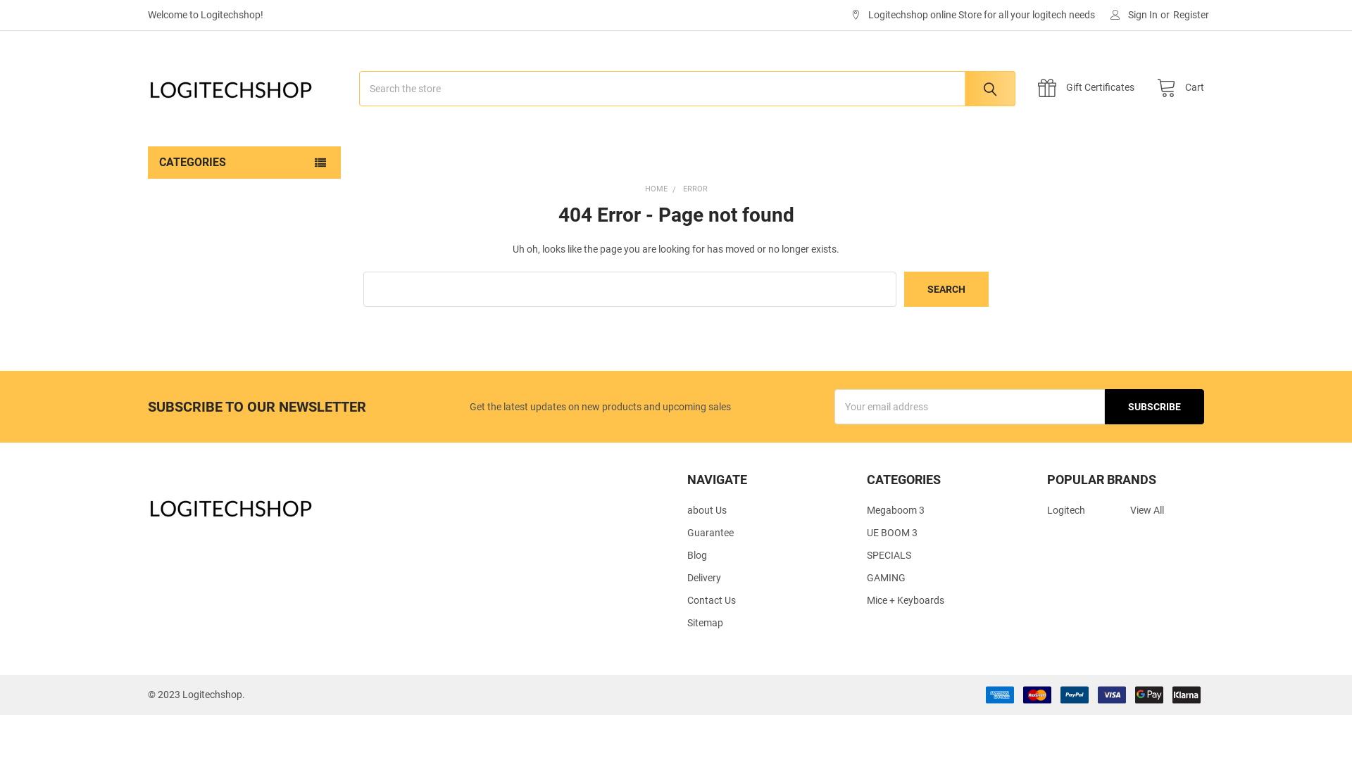 The height and width of the screenshot is (760, 1352). I want to click on Subscribe, so click(1155, 407).